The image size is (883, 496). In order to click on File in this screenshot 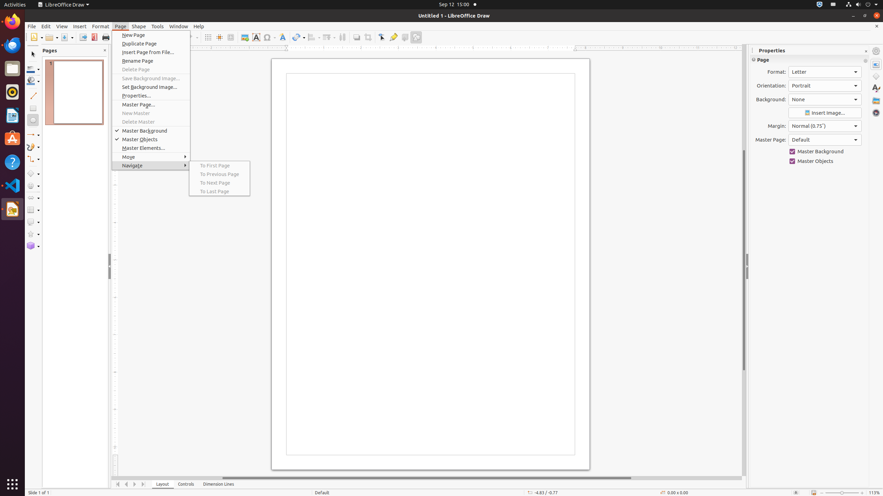, I will do `click(32, 26)`.